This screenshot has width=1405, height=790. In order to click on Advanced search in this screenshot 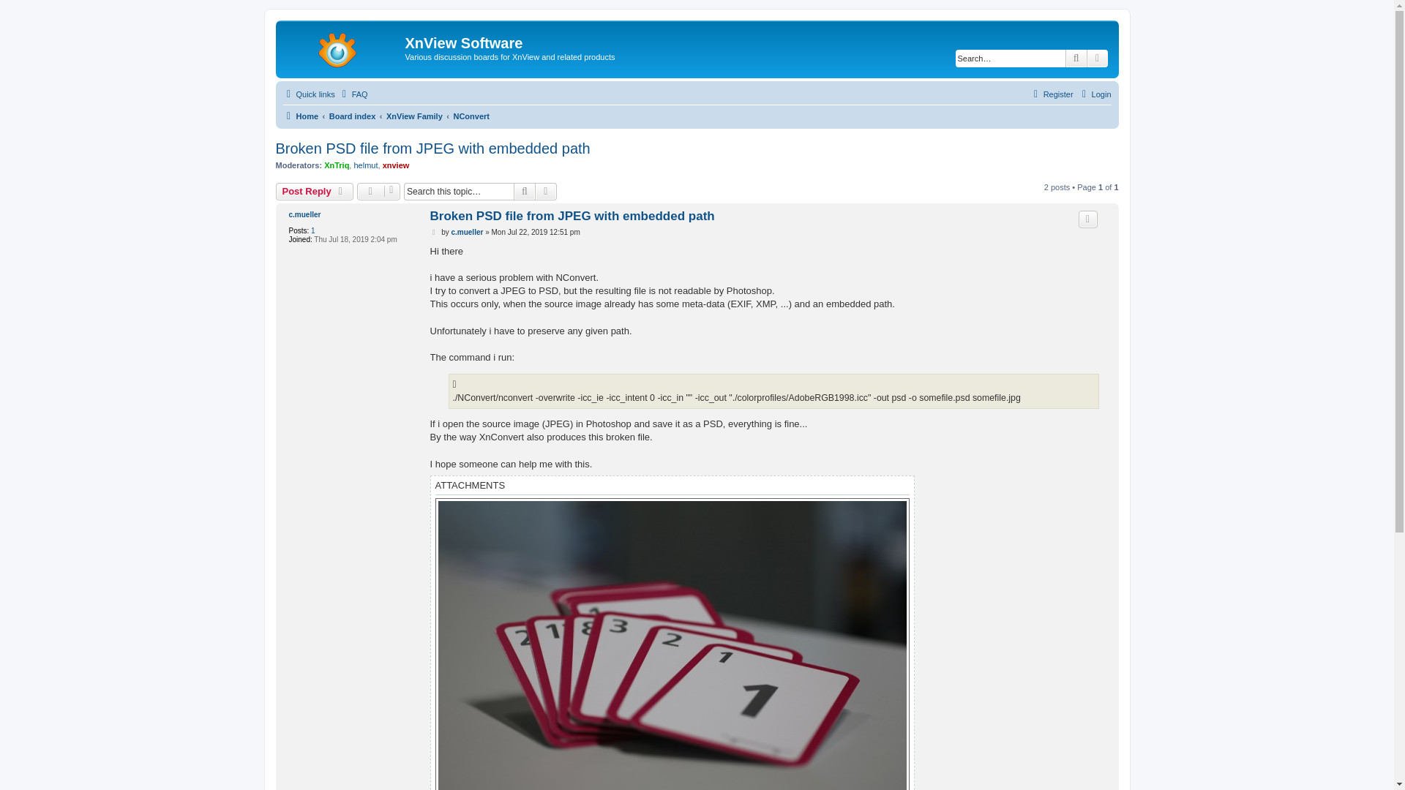, I will do `click(546, 192)`.